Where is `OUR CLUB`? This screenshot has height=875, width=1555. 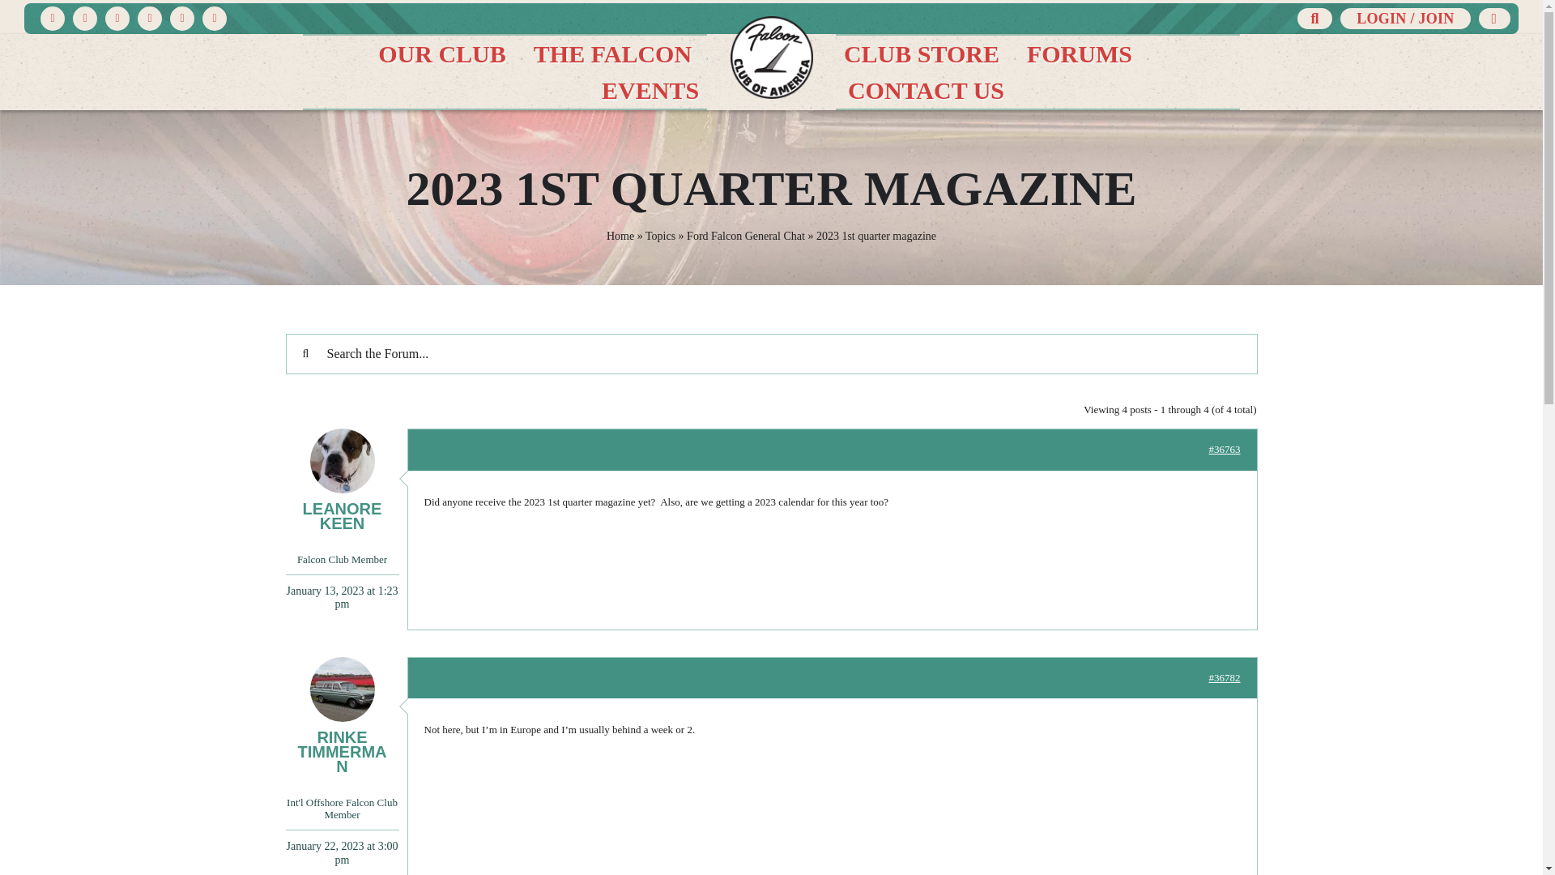 OUR CLUB is located at coordinates (442, 53).